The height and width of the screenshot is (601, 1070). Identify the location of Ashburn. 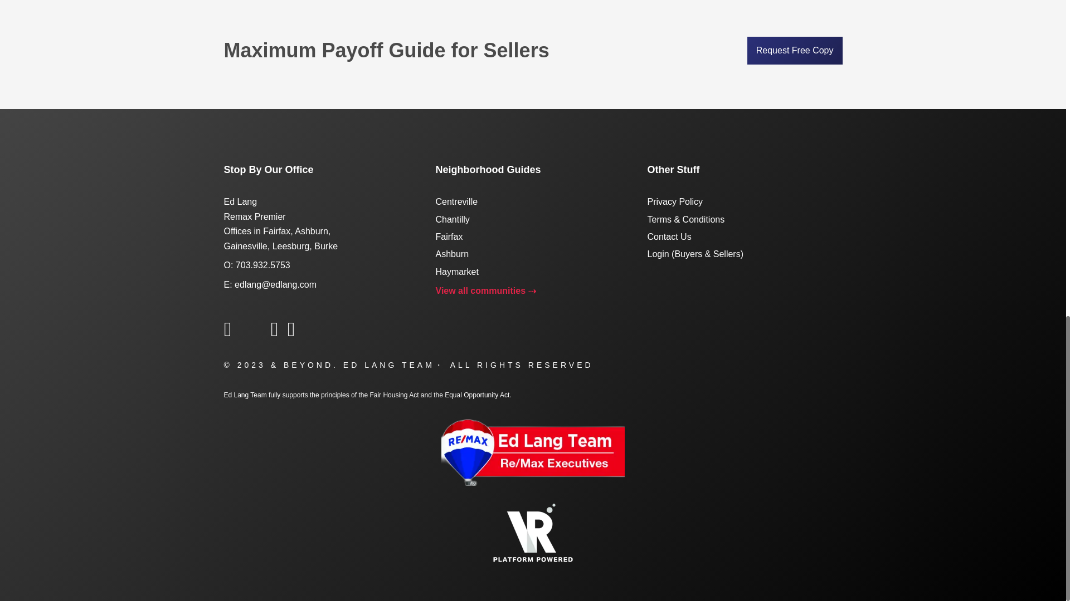
(453, 254).